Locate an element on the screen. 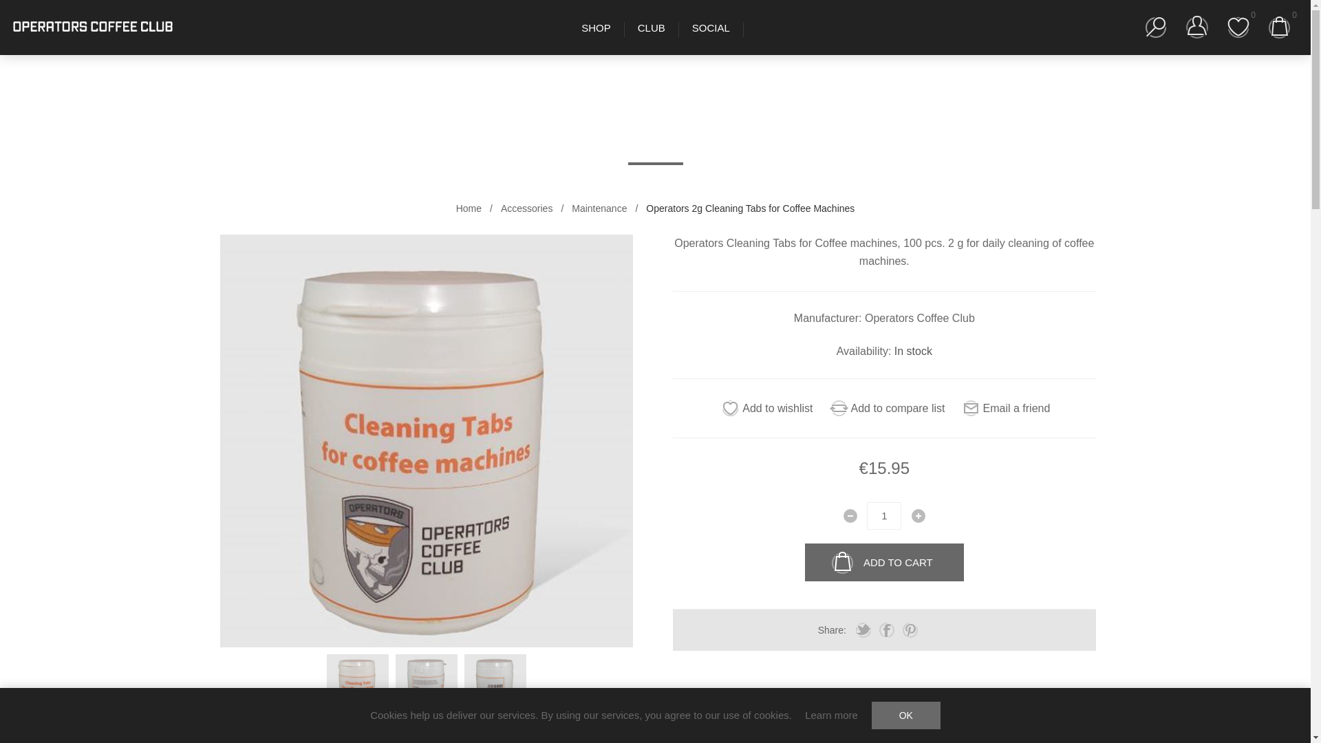 This screenshot has width=1321, height=743. 1 is located at coordinates (883, 516).